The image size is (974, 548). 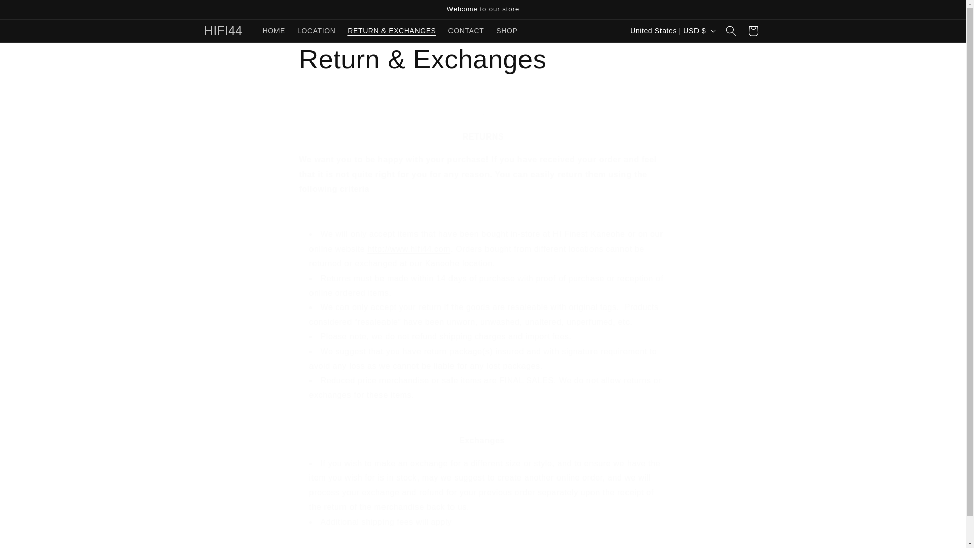 What do you see at coordinates (506, 30) in the screenshot?
I see `SHOP` at bounding box center [506, 30].